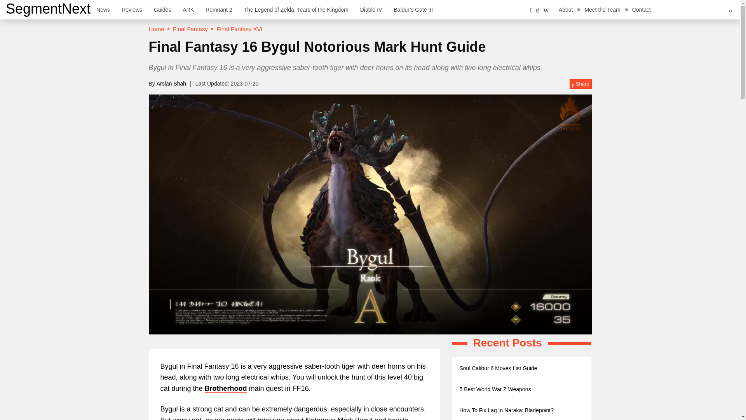 Image resolution: width=746 pixels, height=420 pixels. Describe the element at coordinates (602, 9) in the screenshot. I see `Meet the Team` at that location.